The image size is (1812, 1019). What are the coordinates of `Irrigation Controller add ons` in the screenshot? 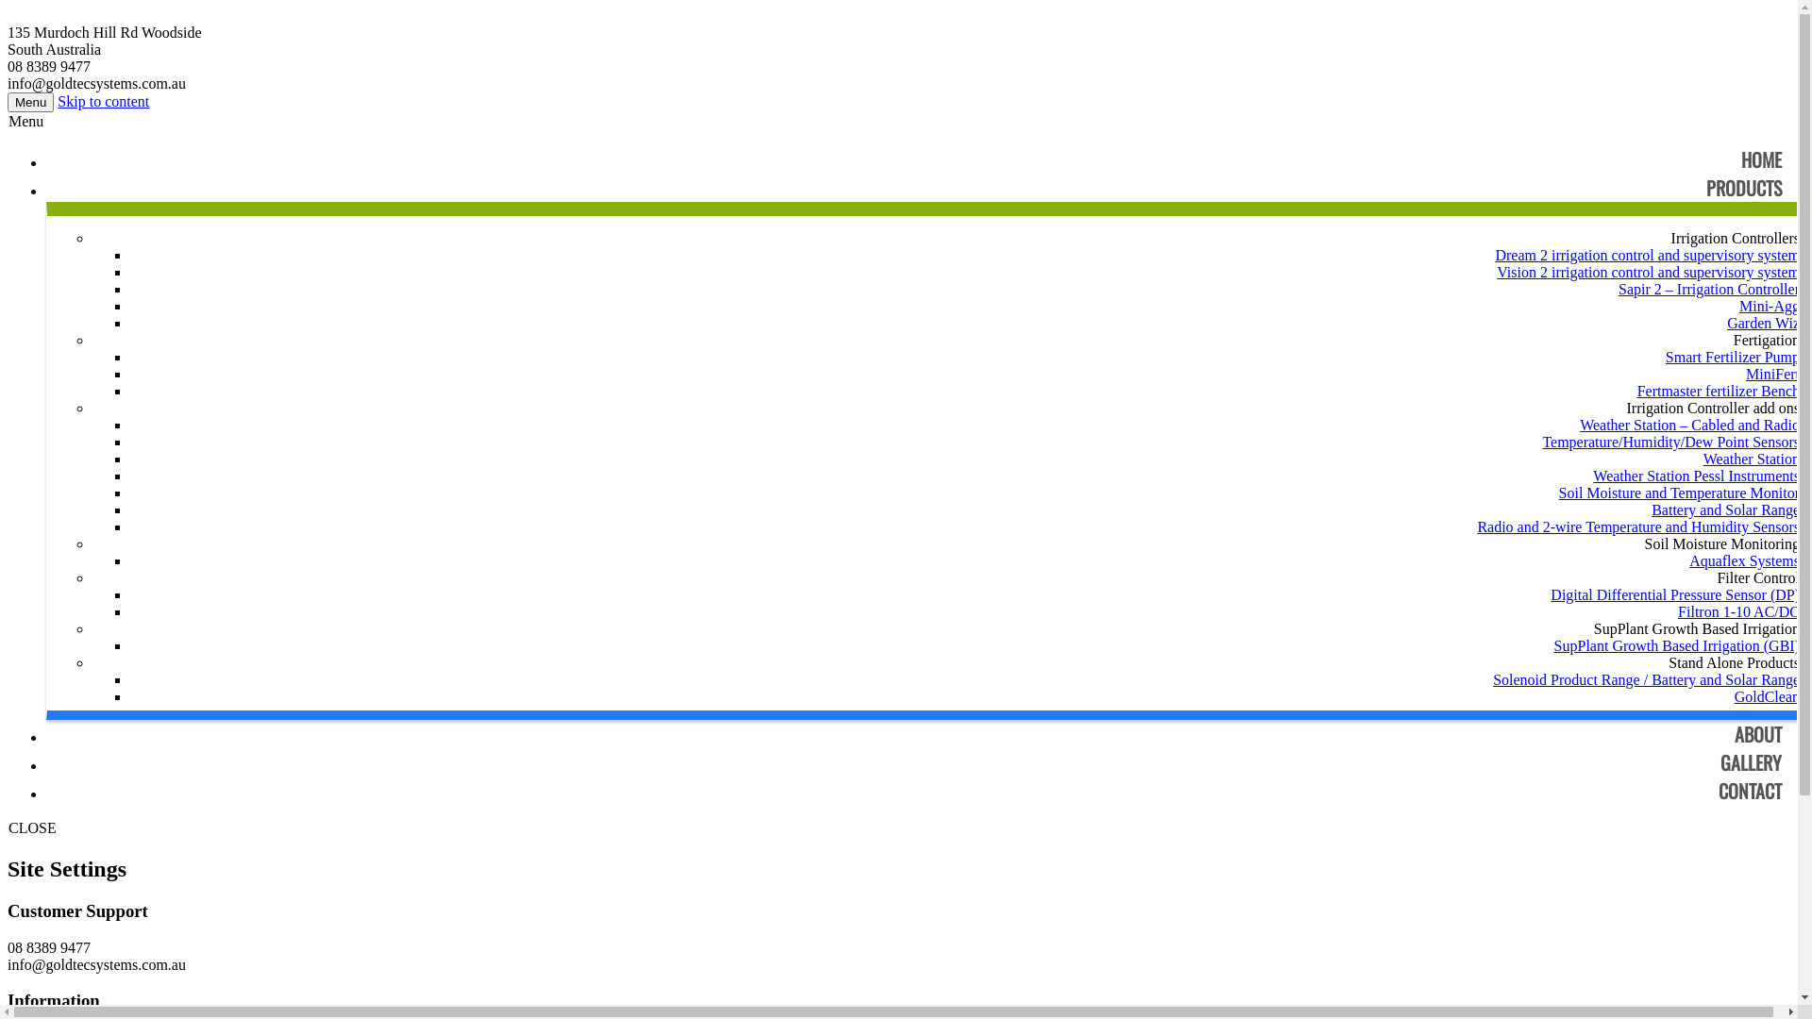 It's located at (1713, 408).